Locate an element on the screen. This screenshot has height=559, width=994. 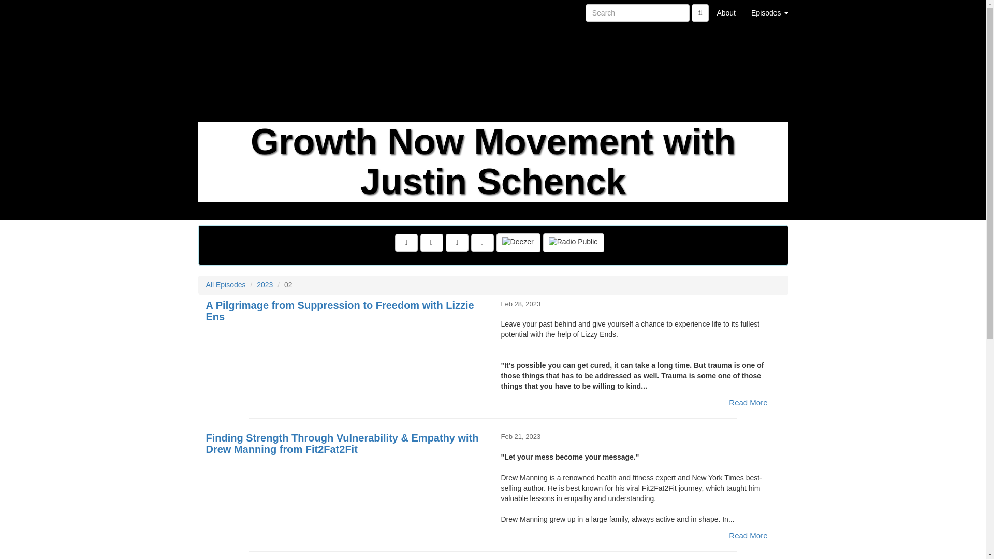
Visit Us on Facebook is located at coordinates (406, 243).